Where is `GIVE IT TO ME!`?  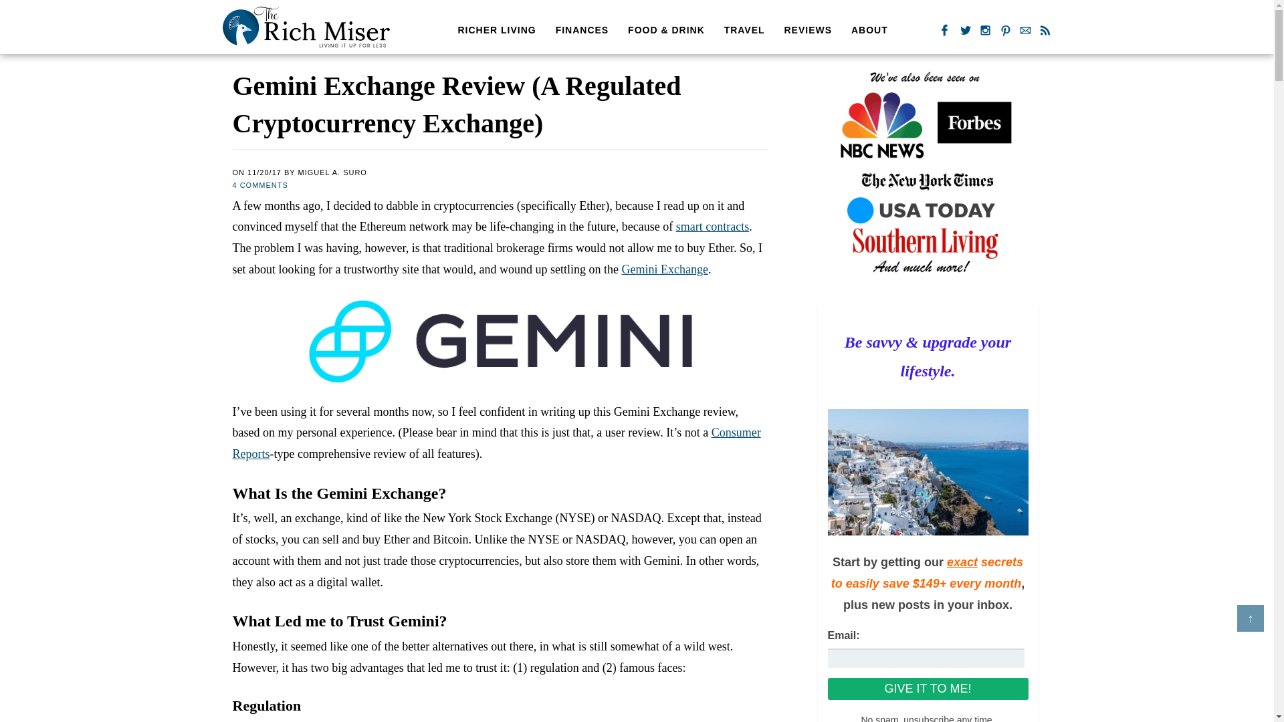 GIVE IT TO ME! is located at coordinates (928, 689).